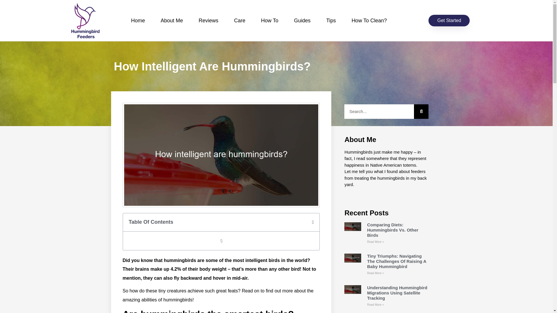 The width and height of the screenshot is (557, 313). I want to click on Guides, so click(302, 20).